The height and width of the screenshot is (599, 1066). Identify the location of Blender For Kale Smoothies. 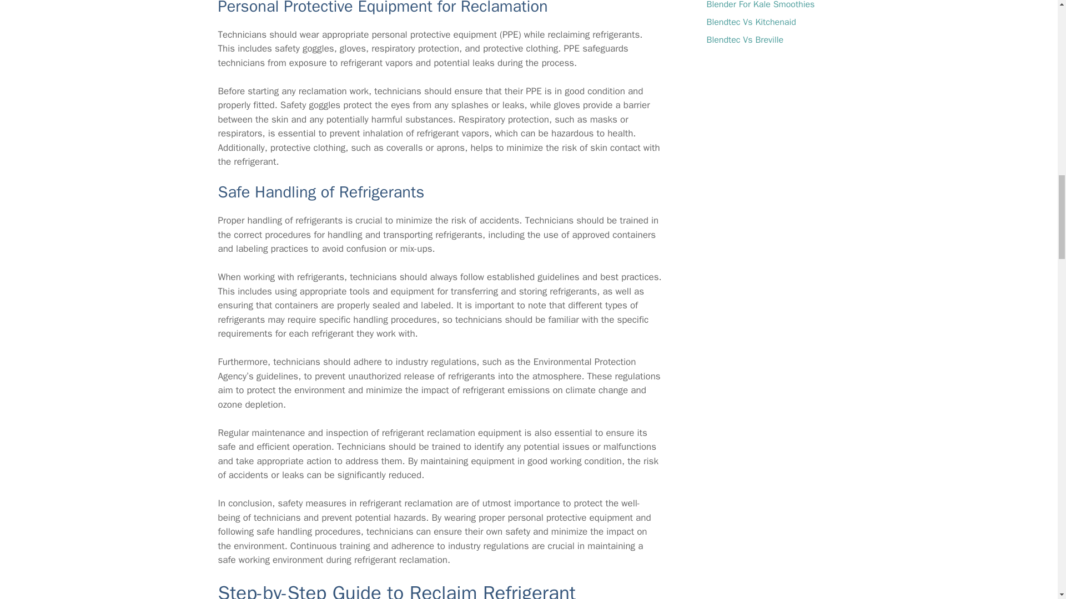
(760, 5).